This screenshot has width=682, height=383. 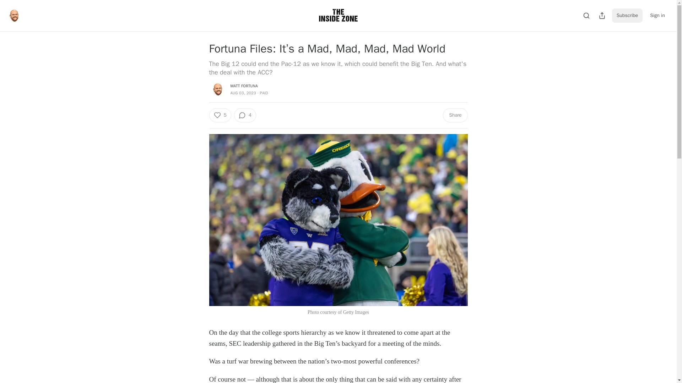 What do you see at coordinates (657, 15) in the screenshot?
I see `Sign in` at bounding box center [657, 15].